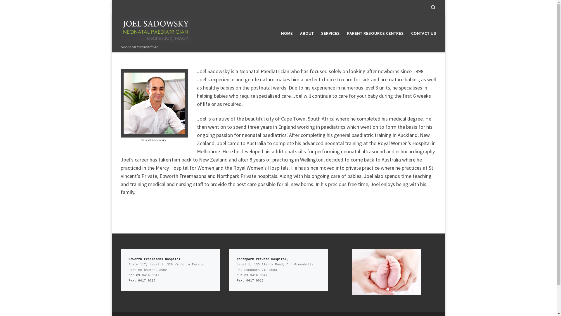  Describe the element at coordinates (375, 33) in the screenshot. I see `PARENT RESOURCE CENTRES` at that location.